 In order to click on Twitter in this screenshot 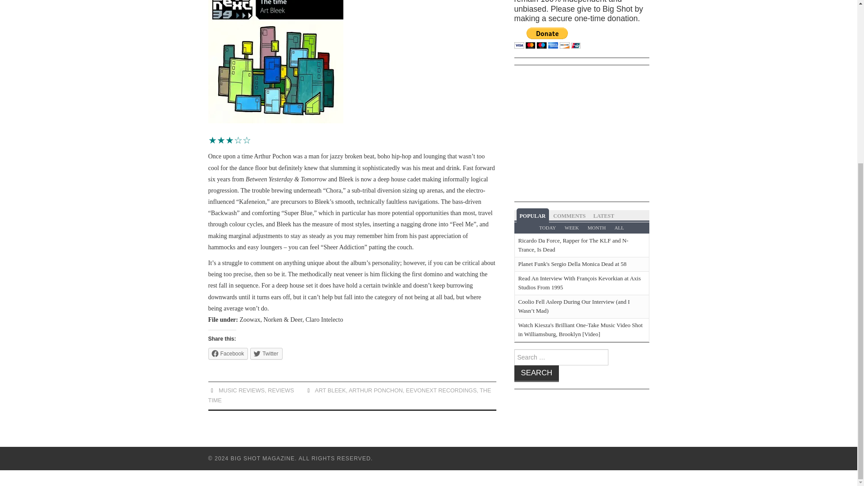, I will do `click(266, 354)`.